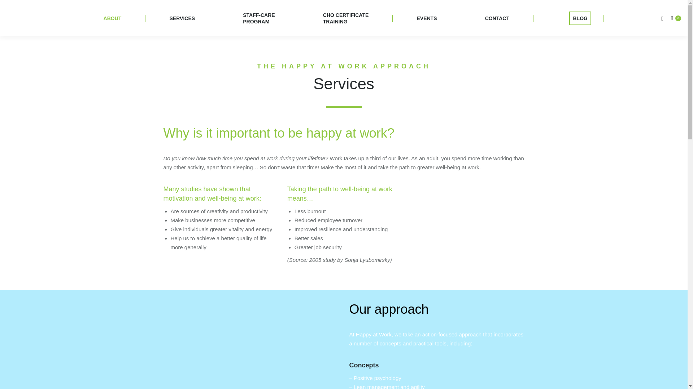 Image resolution: width=693 pixels, height=389 pixels. I want to click on ABOUT, so click(259, 18).